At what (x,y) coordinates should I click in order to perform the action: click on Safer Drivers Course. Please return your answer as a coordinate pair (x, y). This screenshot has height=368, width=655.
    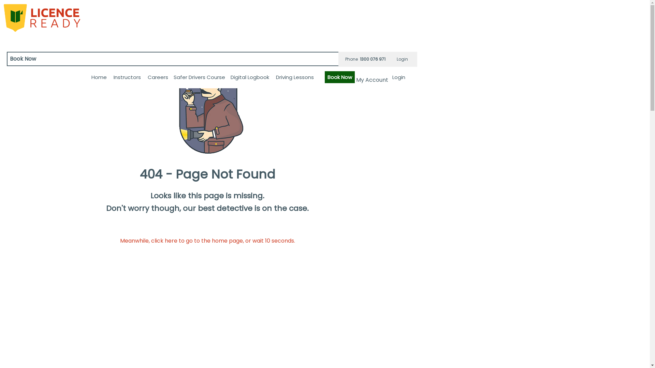
    Looking at the image, I should click on (199, 77).